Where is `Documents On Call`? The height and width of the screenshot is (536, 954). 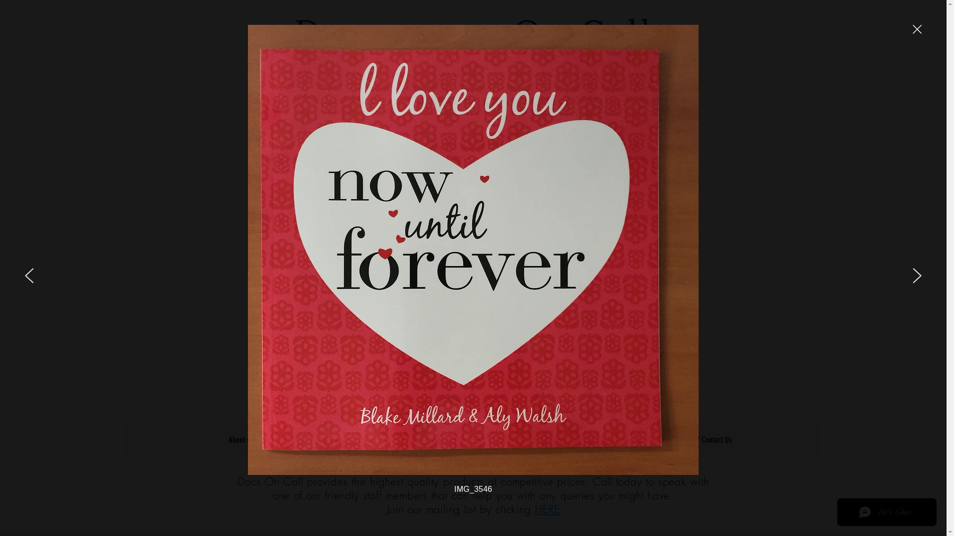
Documents On Call is located at coordinates (474, 33).